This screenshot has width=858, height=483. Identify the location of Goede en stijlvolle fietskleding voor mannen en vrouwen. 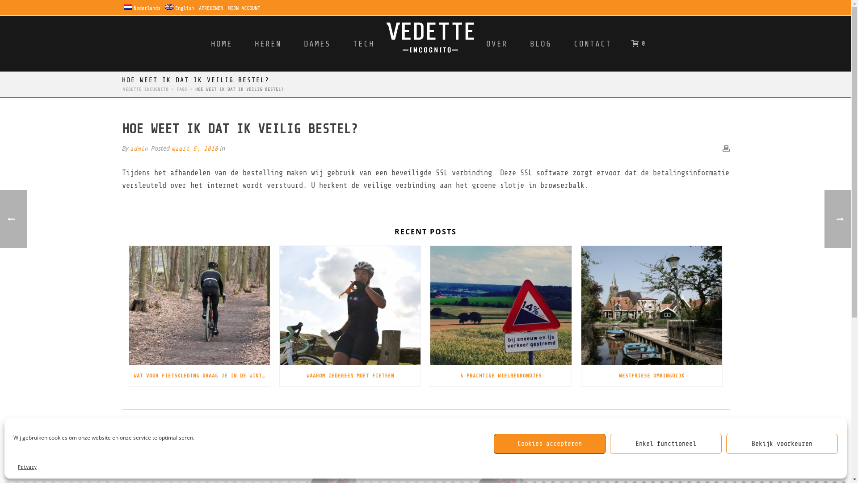
(430, 38).